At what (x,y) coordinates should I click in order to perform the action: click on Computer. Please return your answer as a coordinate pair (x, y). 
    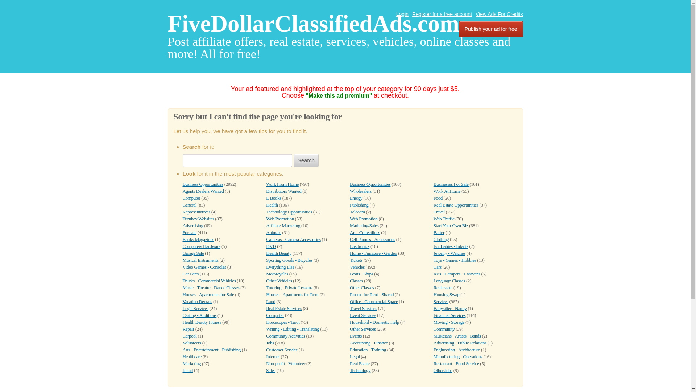
    Looking at the image, I should click on (191, 197).